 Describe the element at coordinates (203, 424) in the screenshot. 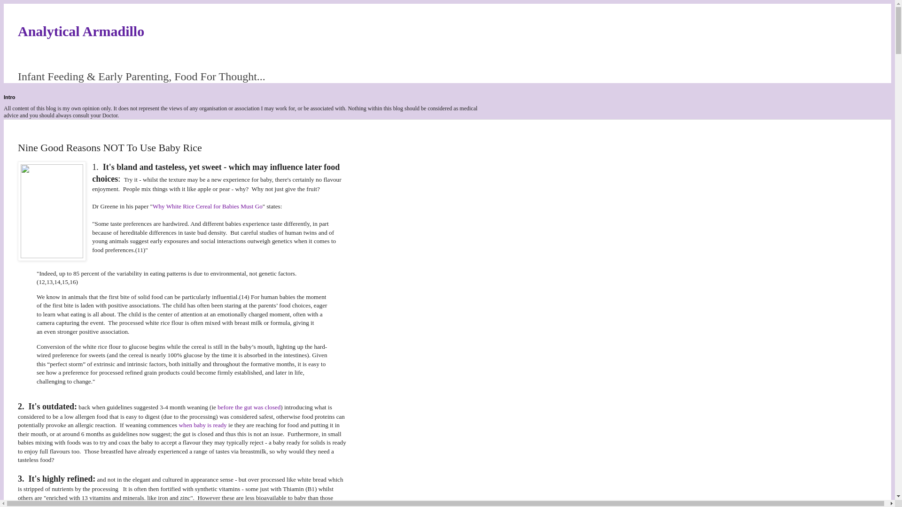

I see `when baby is ready` at that location.